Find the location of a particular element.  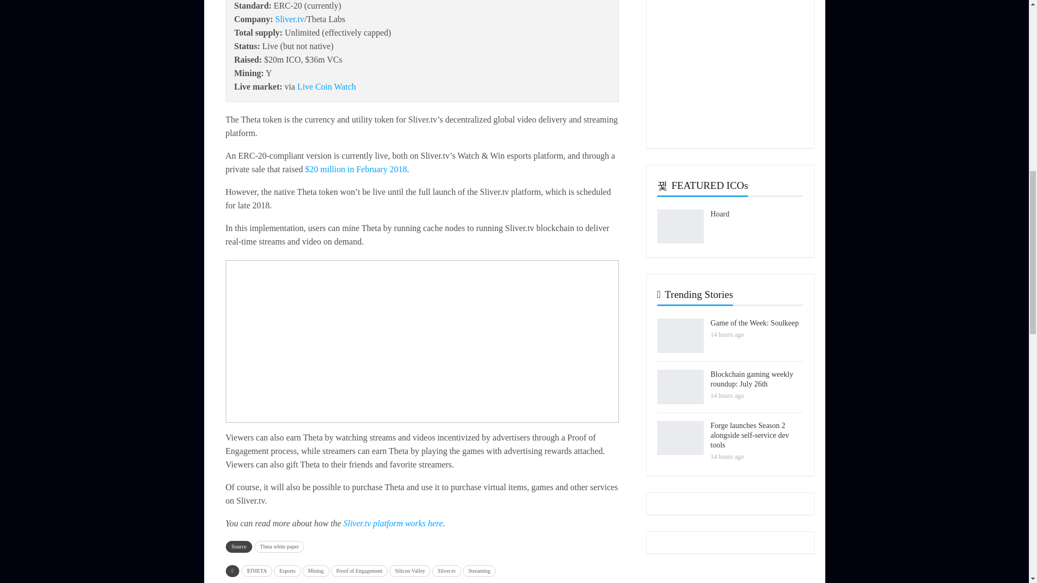

Sliver.tv is located at coordinates (290, 19).